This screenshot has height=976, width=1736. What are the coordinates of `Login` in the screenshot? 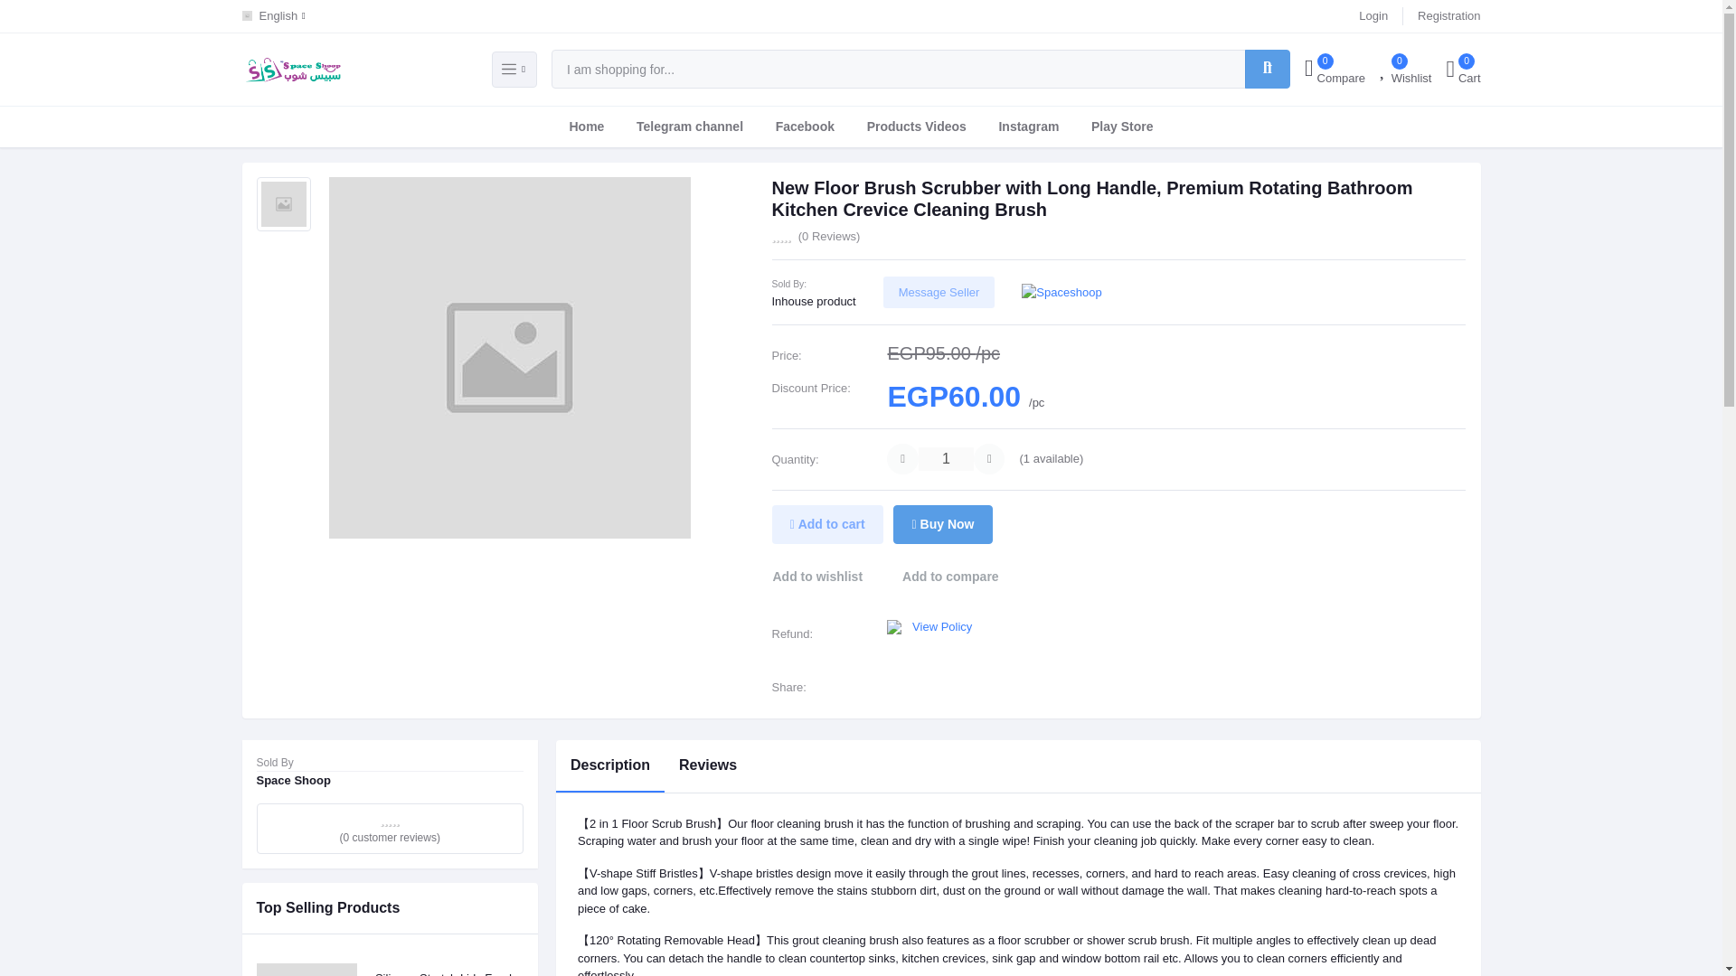 It's located at (1373, 16).